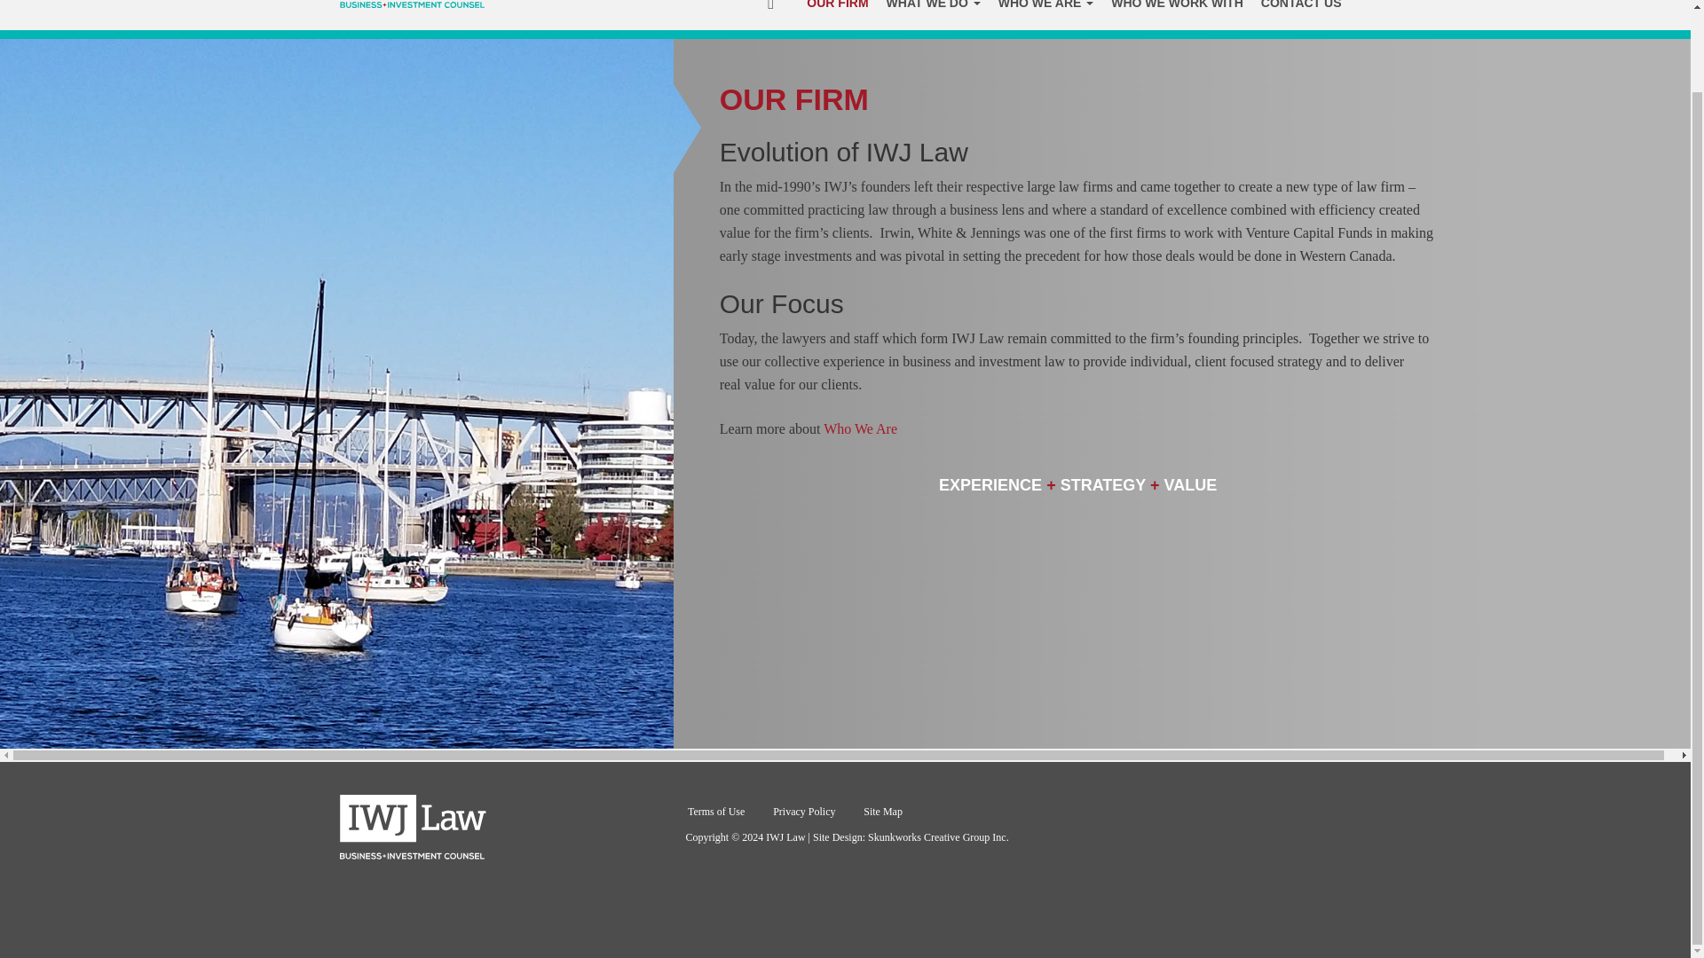  I want to click on IWJ Law, so click(412, 4).